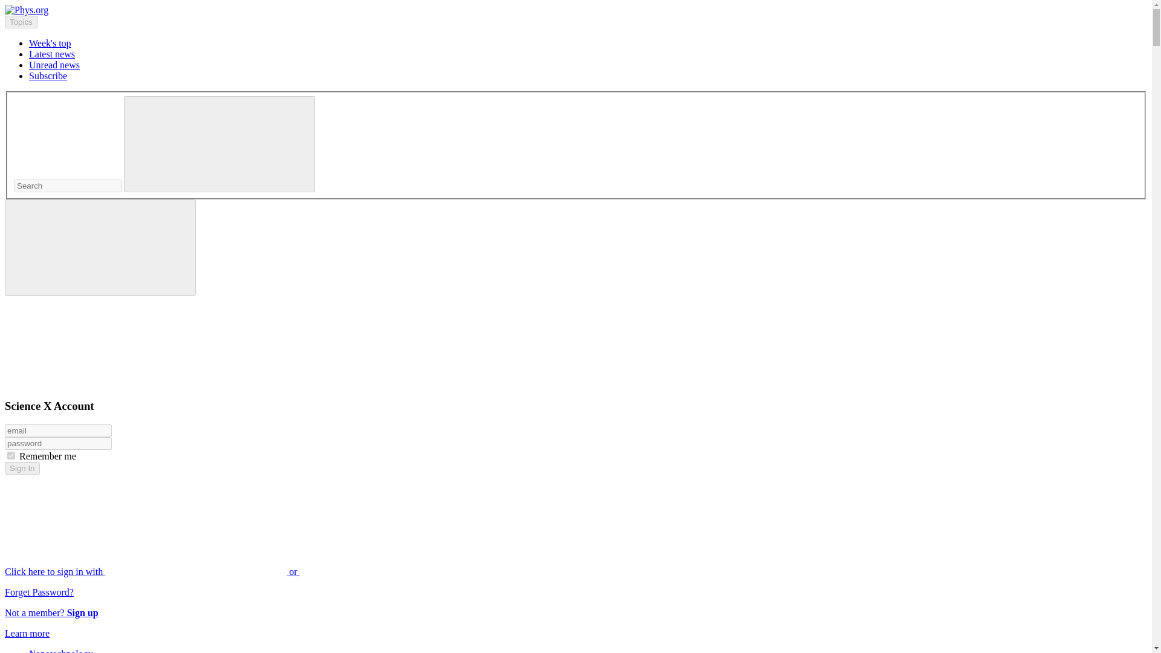 This screenshot has width=1161, height=653. What do you see at coordinates (51, 612) in the screenshot?
I see `Not a member? Sign up` at bounding box center [51, 612].